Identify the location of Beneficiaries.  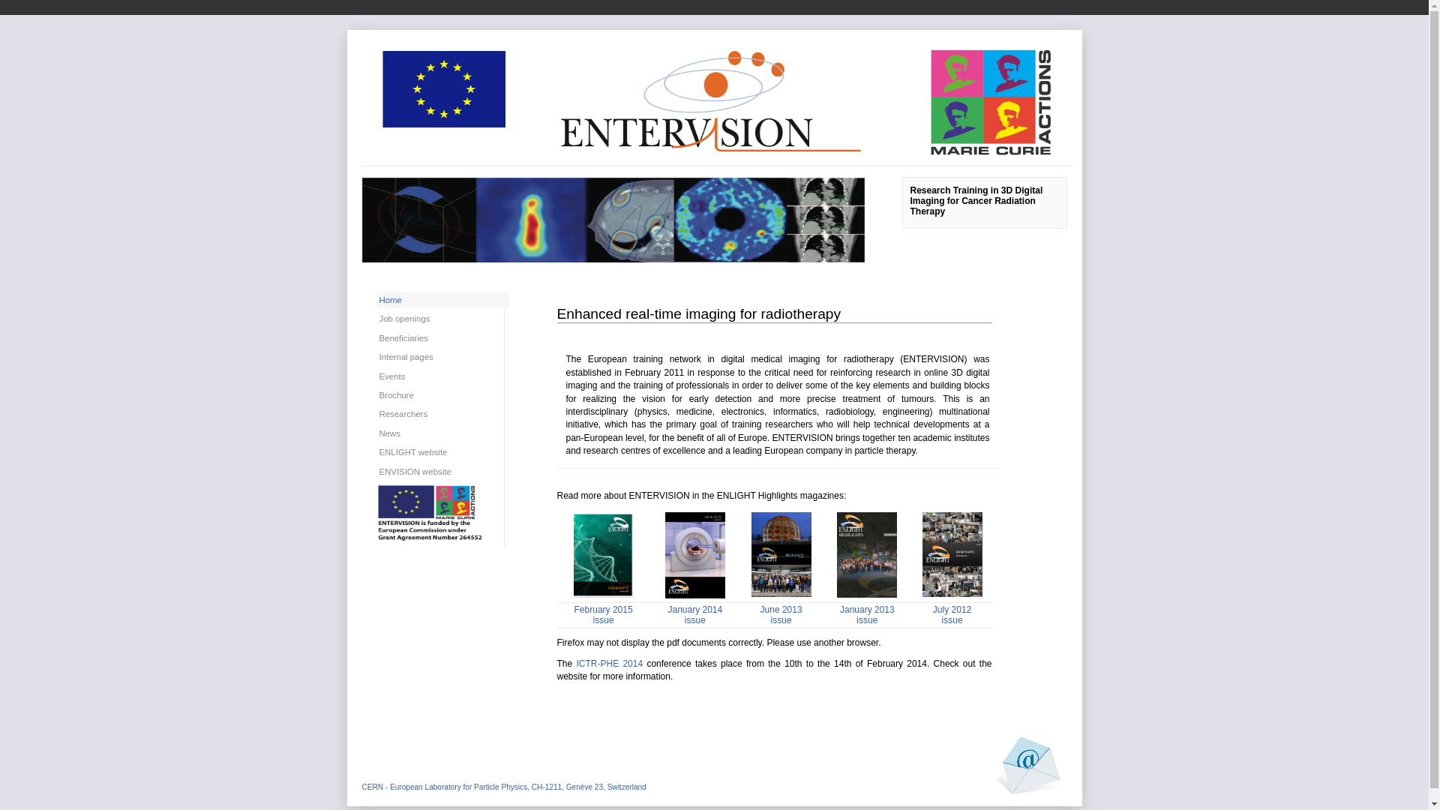
(439, 338).